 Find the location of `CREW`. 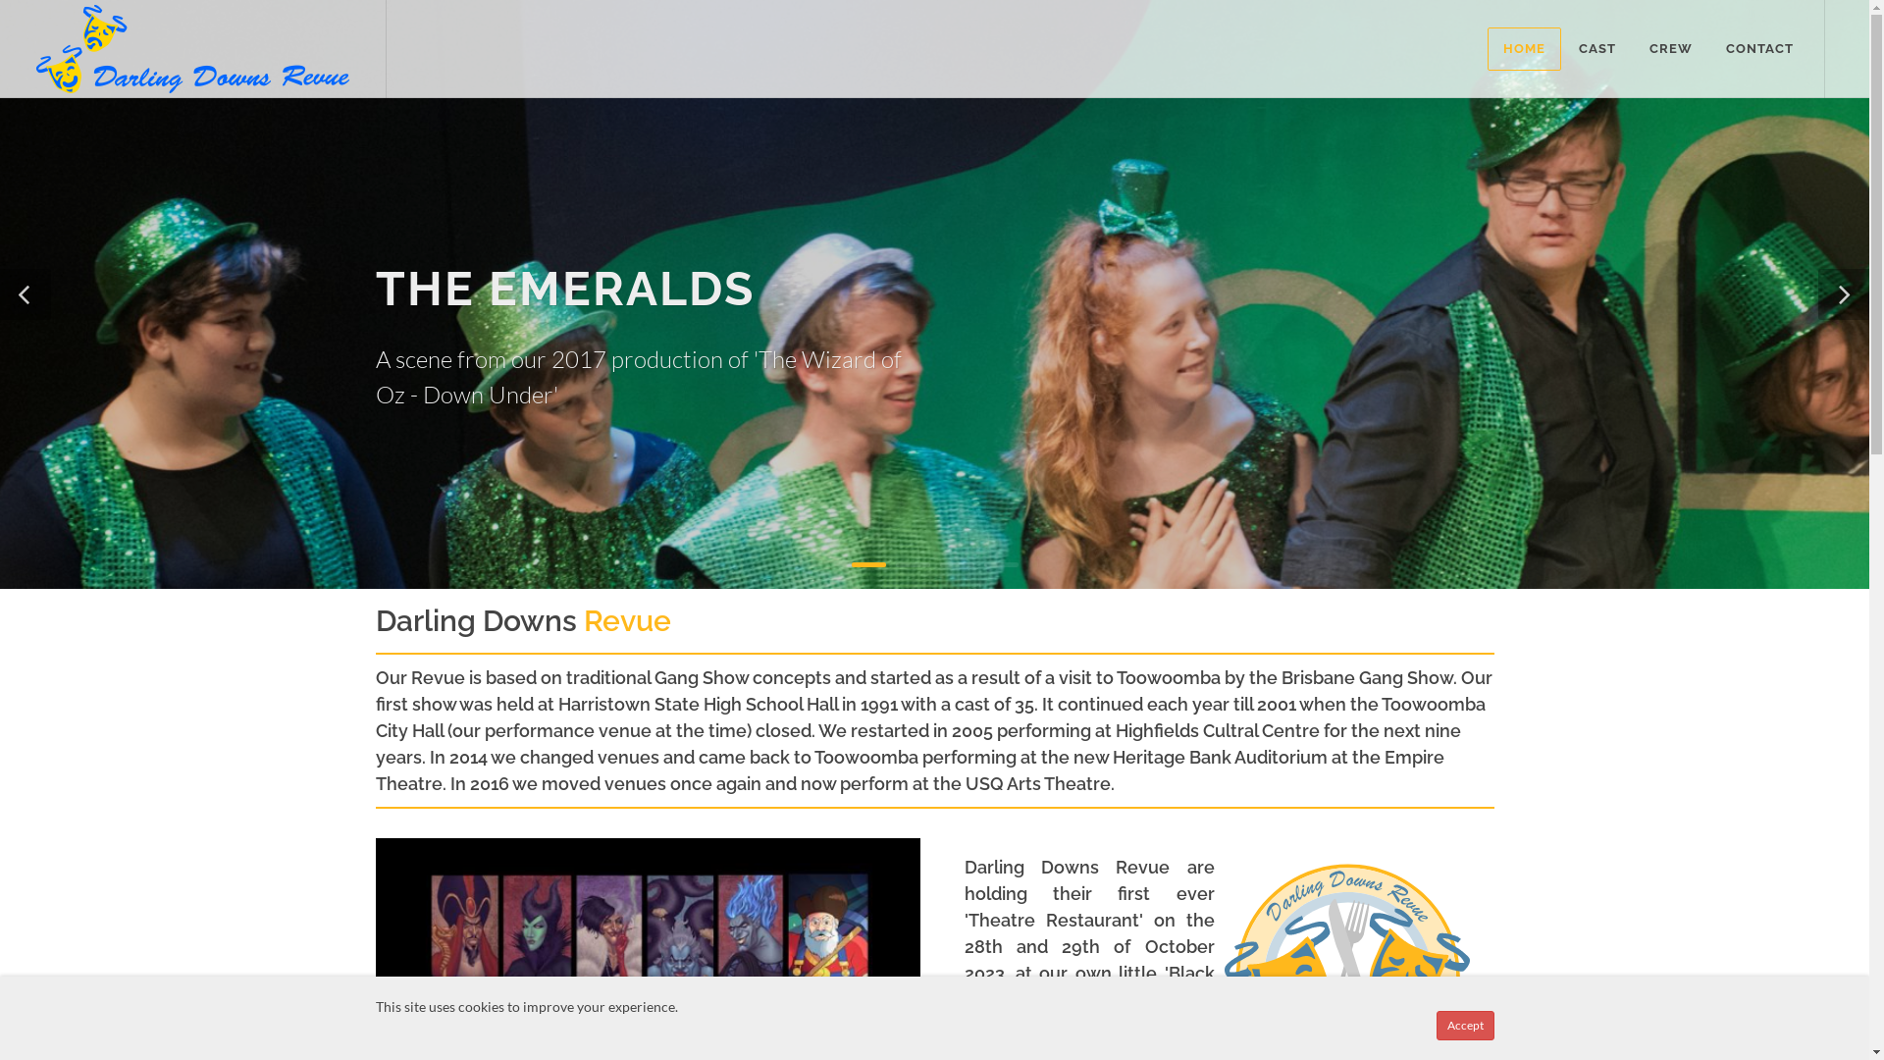

CREW is located at coordinates (1671, 49).